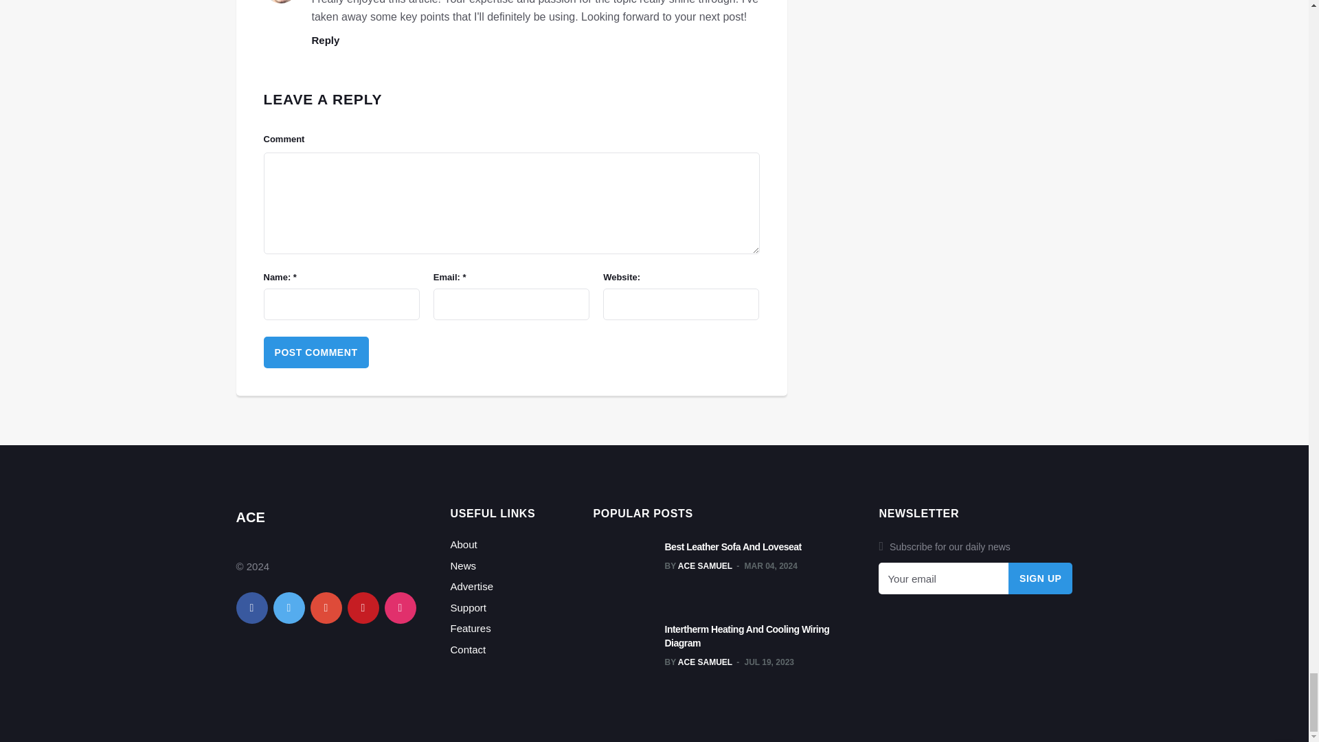  Describe the element at coordinates (1041, 578) in the screenshot. I see `Sign Up` at that location.